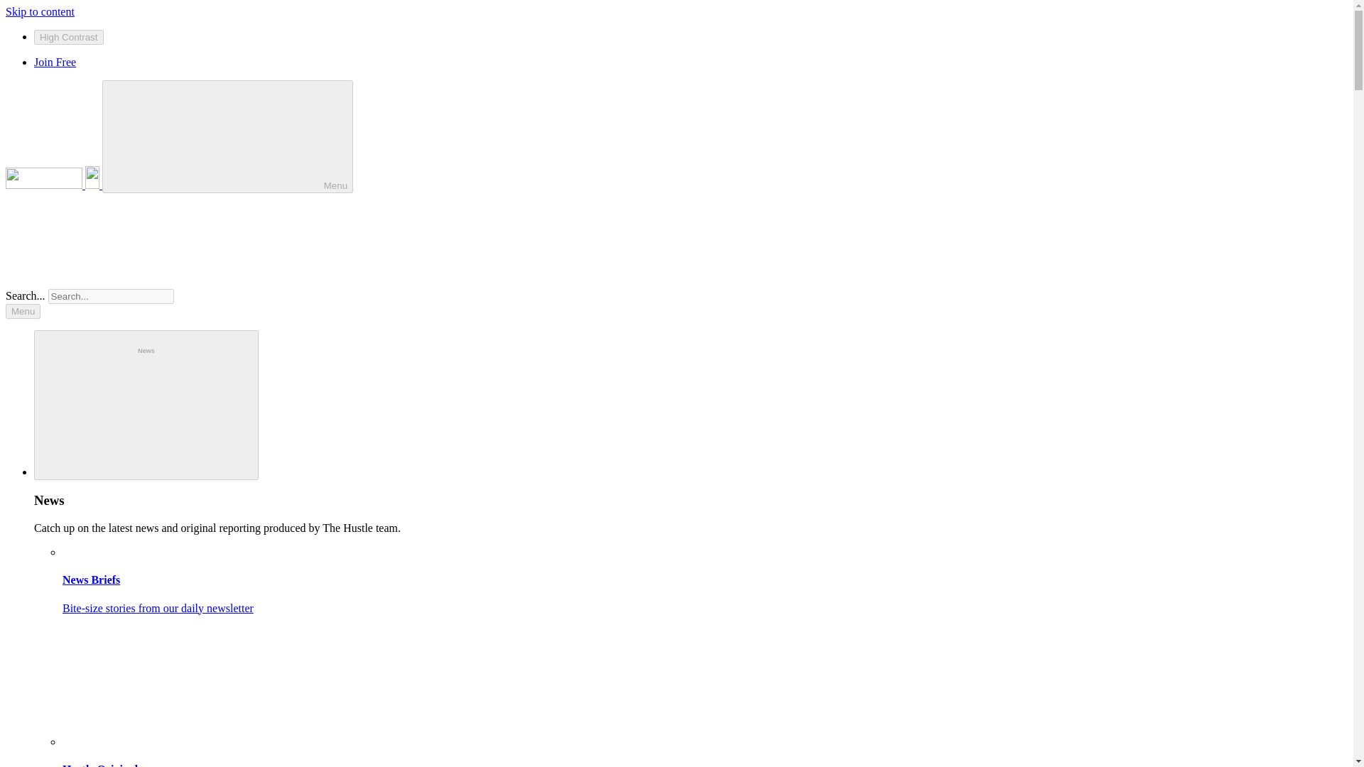 The width and height of the screenshot is (1364, 767). What do you see at coordinates (227, 136) in the screenshot?
I see `Menu` at bounding box center [227, 136].